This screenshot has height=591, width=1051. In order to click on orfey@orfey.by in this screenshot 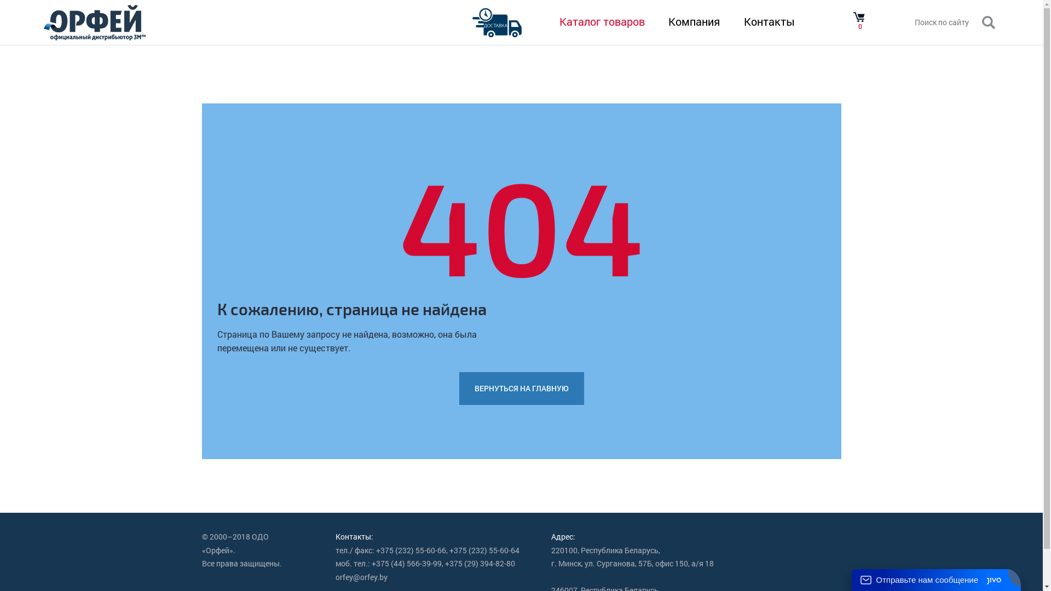, I will do `click(361, 578)`.